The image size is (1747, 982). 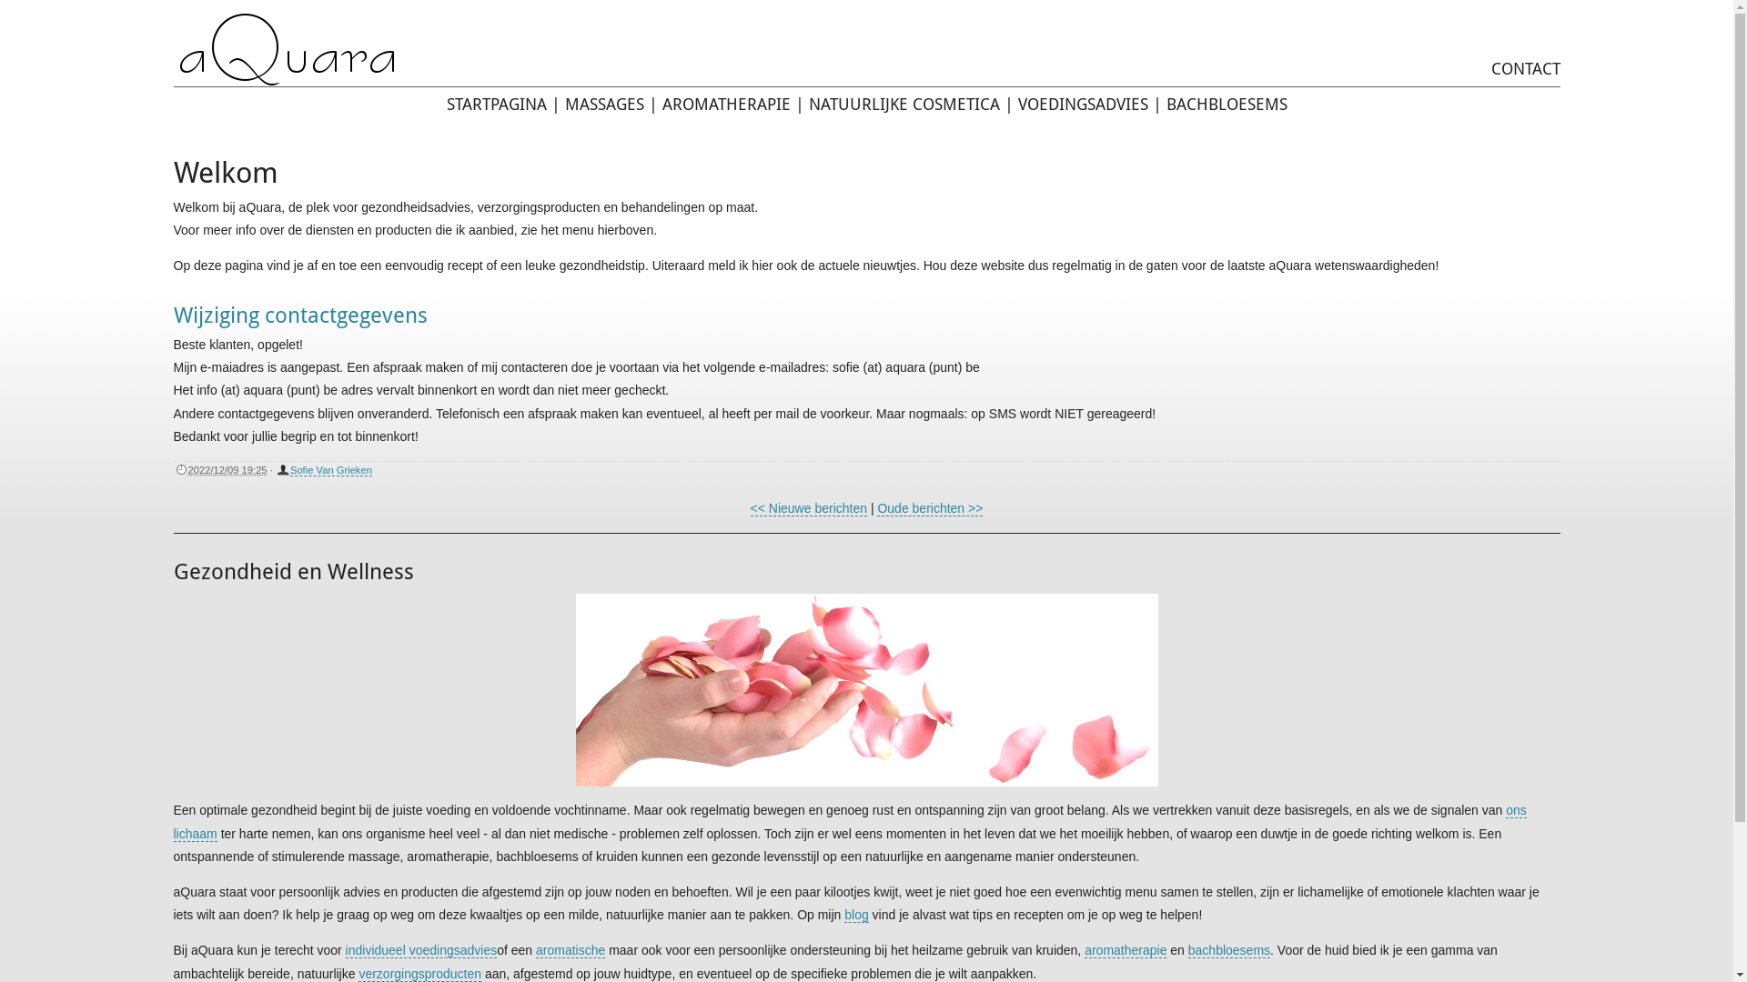 I want to click on individueel voedingsadvies, so click(x=422, y=951).